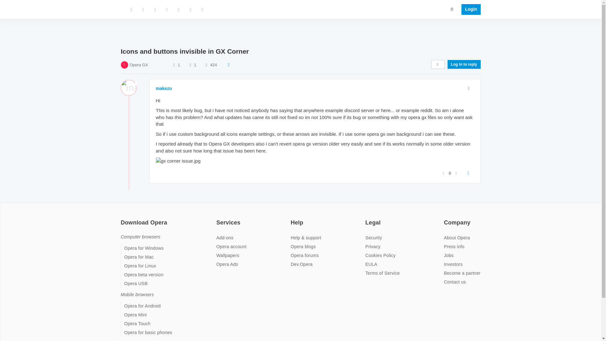  I want to click on Log in to reply, so click(464, 64).